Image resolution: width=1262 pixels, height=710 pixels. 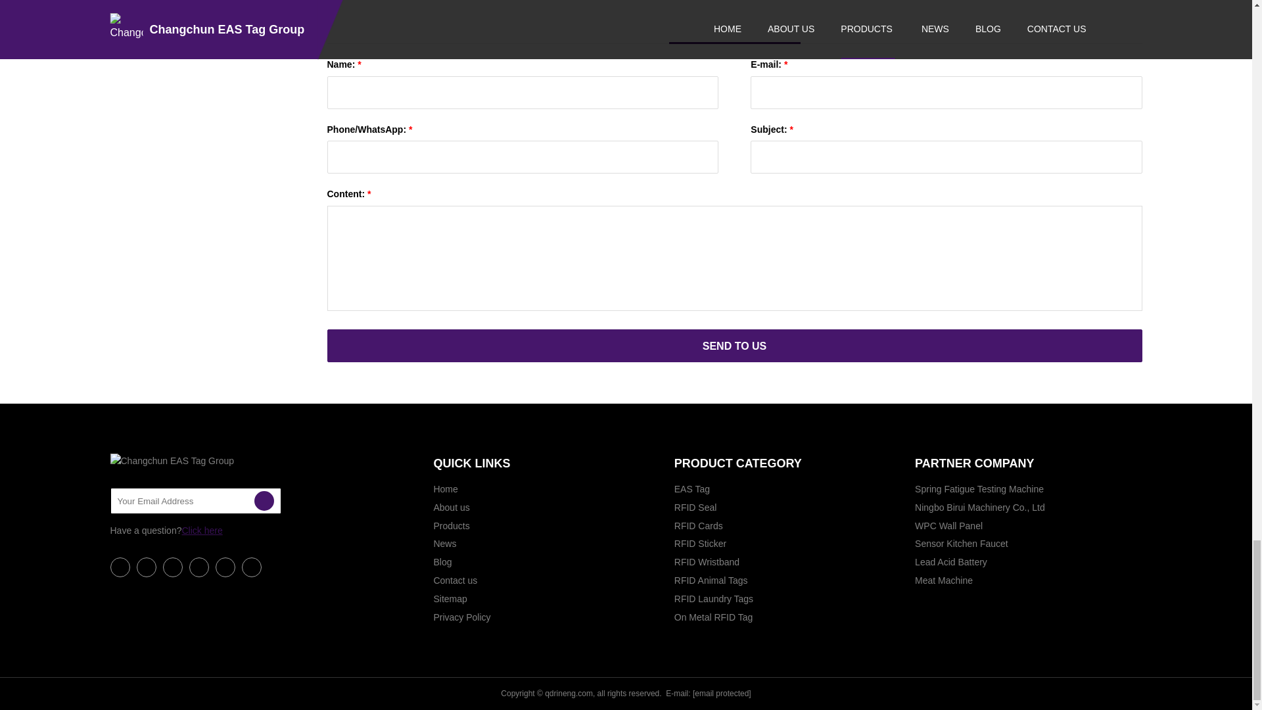 I want to click on Email, so click(x=263, y=501).